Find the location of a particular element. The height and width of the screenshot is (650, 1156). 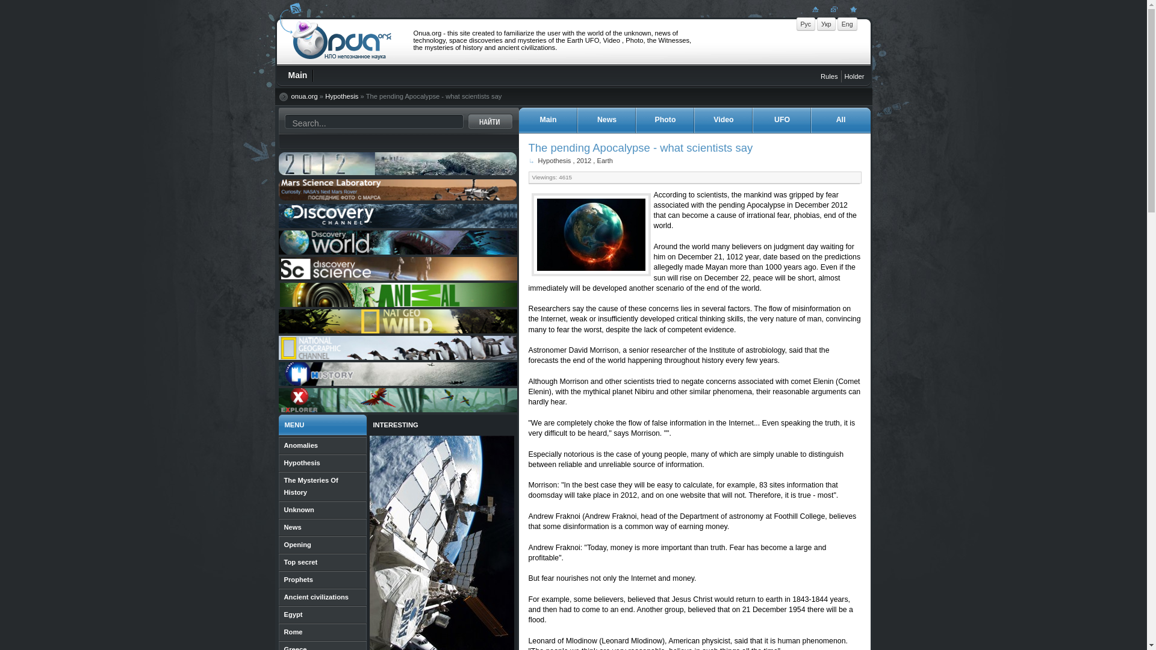

The world of the unknown - Onua.org is located at coordinates (851, 8).